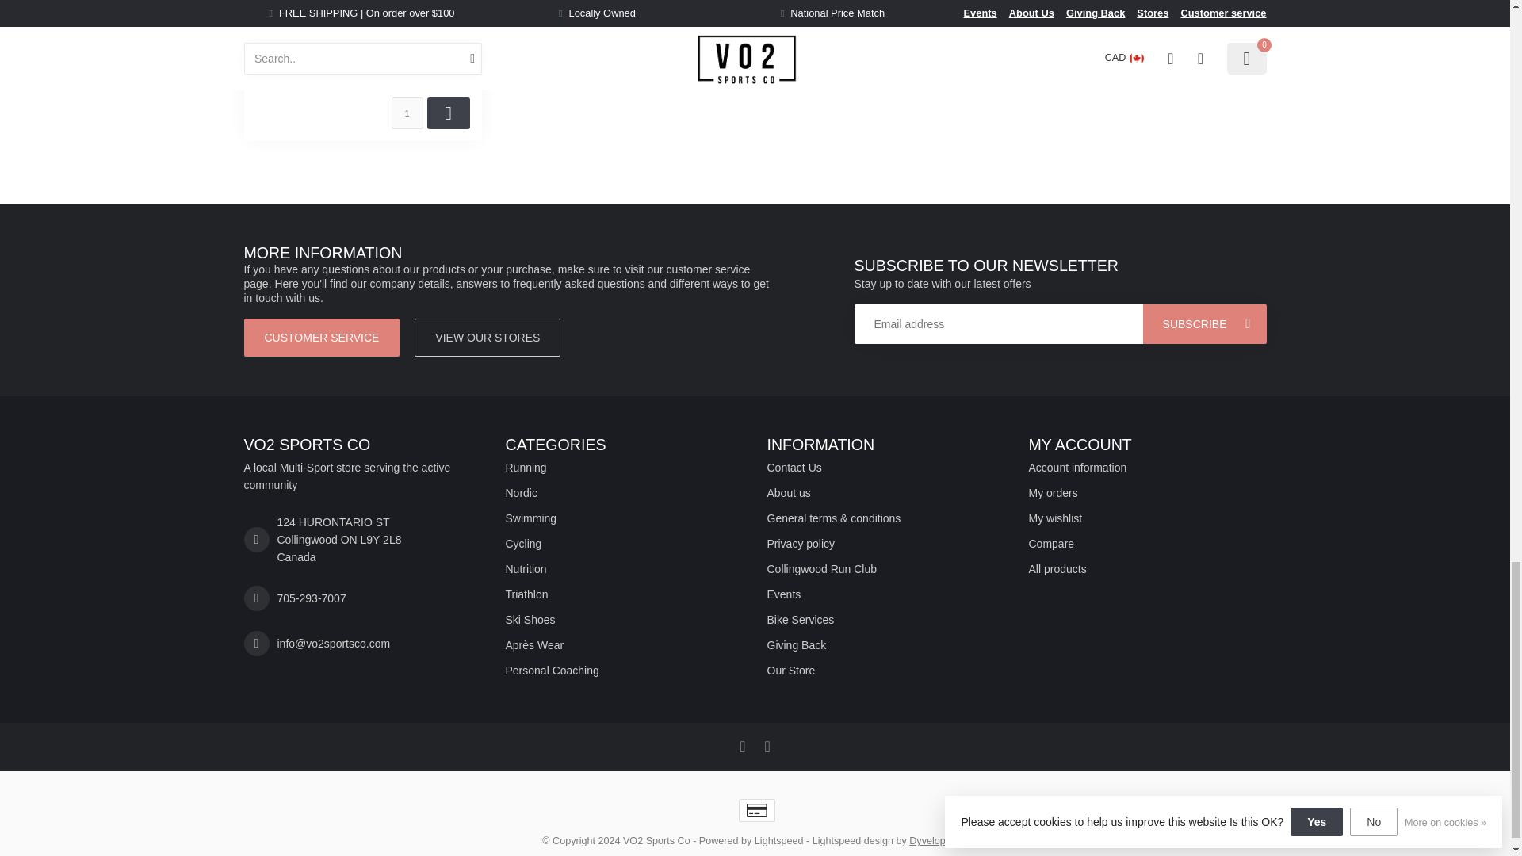 This screenshot has height=856, width=1522. What do you see at coordinates (407, 113) in the screenshot?
I see `1` at bounding box center [407, 113].